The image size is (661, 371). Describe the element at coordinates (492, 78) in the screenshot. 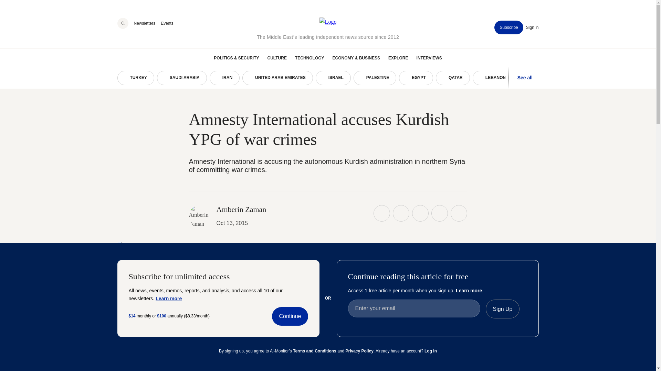

I see `LEBANON` at that location.